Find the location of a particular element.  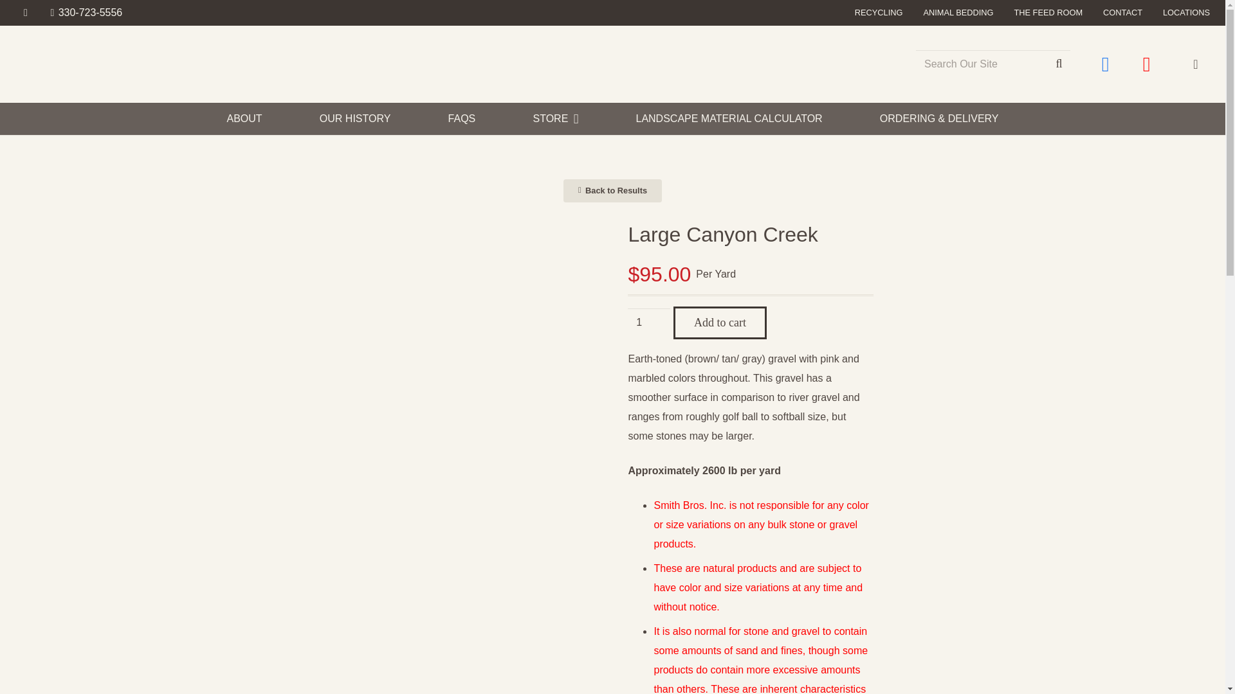

Qty is located at coordinates (648, 323).